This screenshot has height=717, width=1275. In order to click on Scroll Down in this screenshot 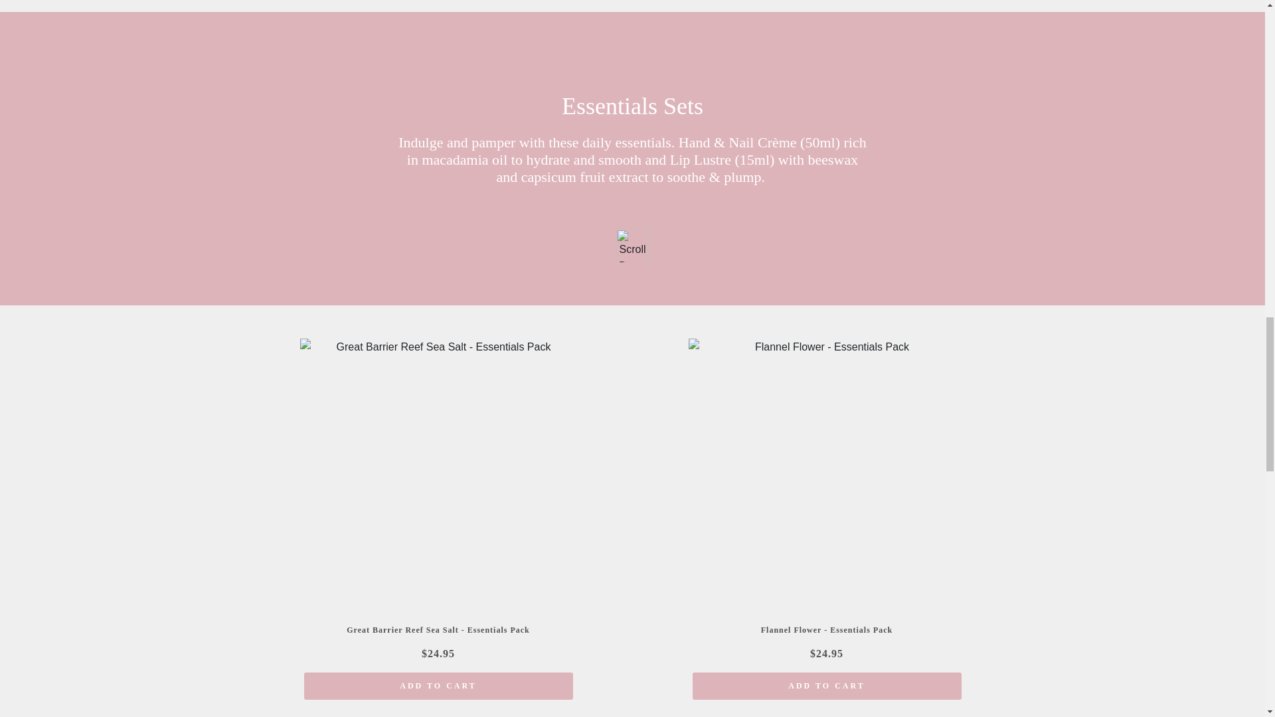, I will do `click(632, 245)`.